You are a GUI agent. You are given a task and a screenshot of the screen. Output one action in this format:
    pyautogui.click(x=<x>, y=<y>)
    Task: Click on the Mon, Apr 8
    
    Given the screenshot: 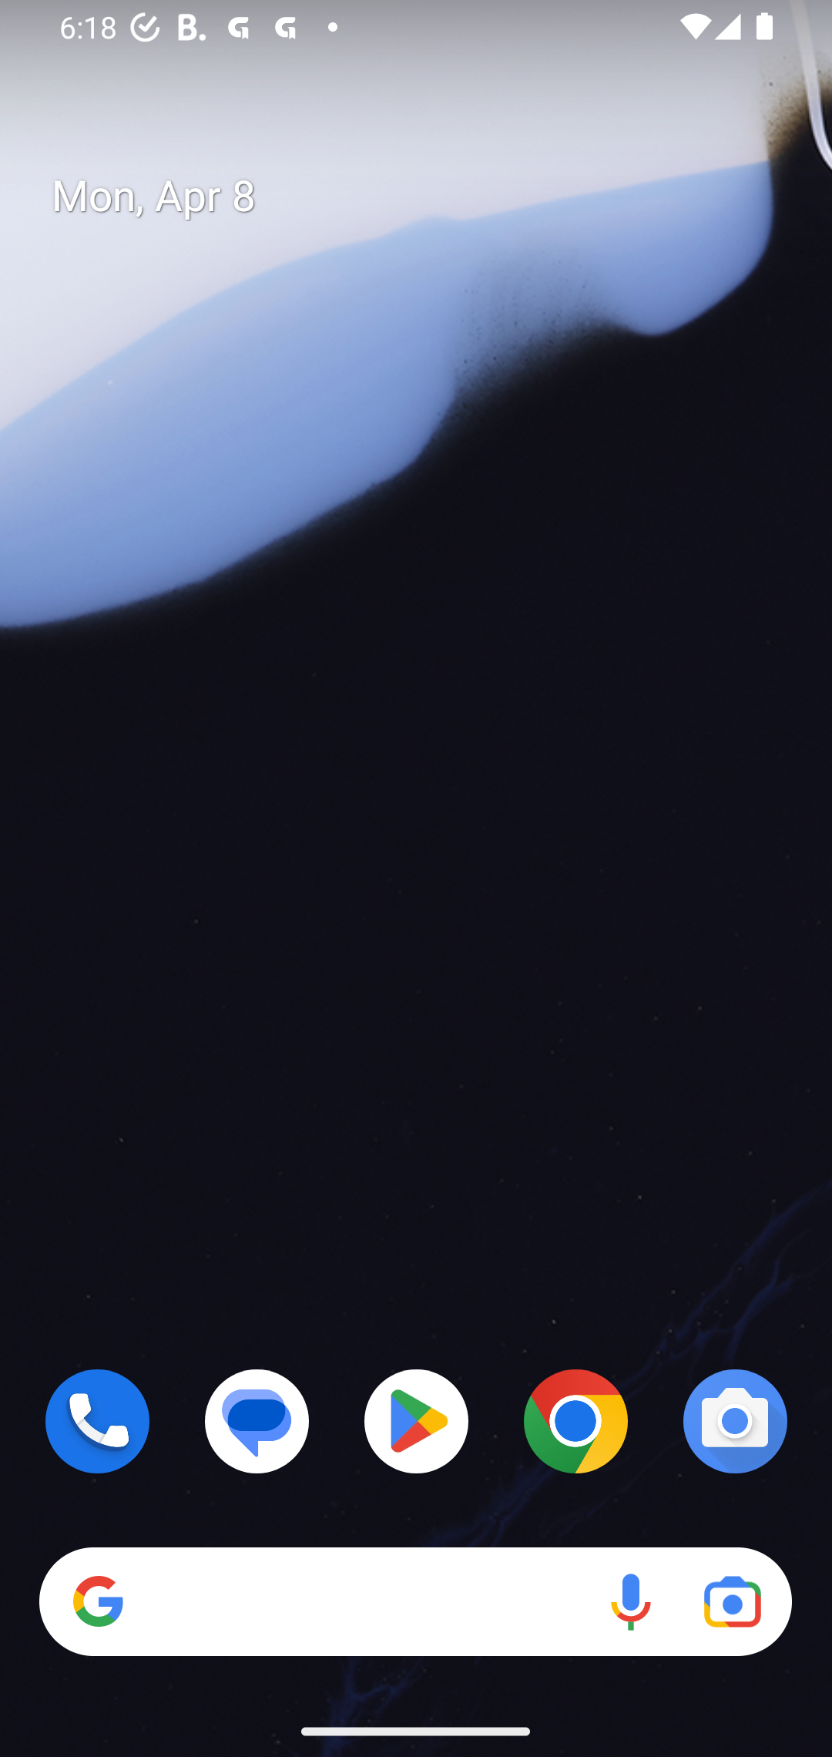 What is the action you would take?
    pyautogui.click(x=433, y=197)
    